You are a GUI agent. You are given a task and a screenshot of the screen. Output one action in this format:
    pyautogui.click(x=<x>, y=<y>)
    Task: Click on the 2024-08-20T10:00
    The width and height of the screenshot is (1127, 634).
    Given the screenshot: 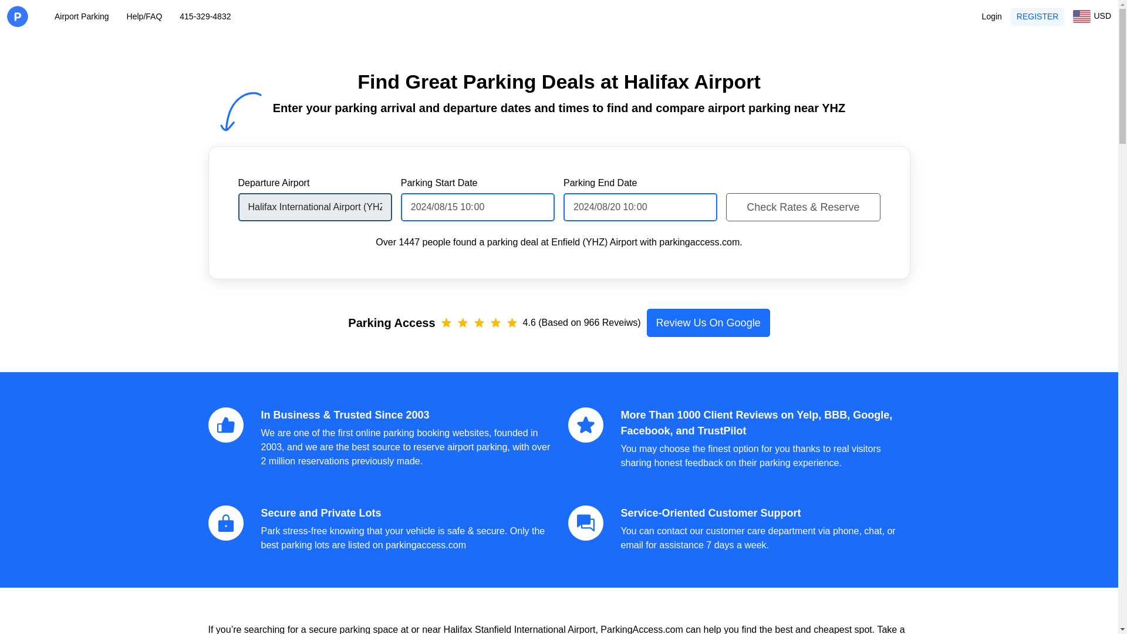 What is the action you would take?
    pyautogui.click(x=640, y=207)
    